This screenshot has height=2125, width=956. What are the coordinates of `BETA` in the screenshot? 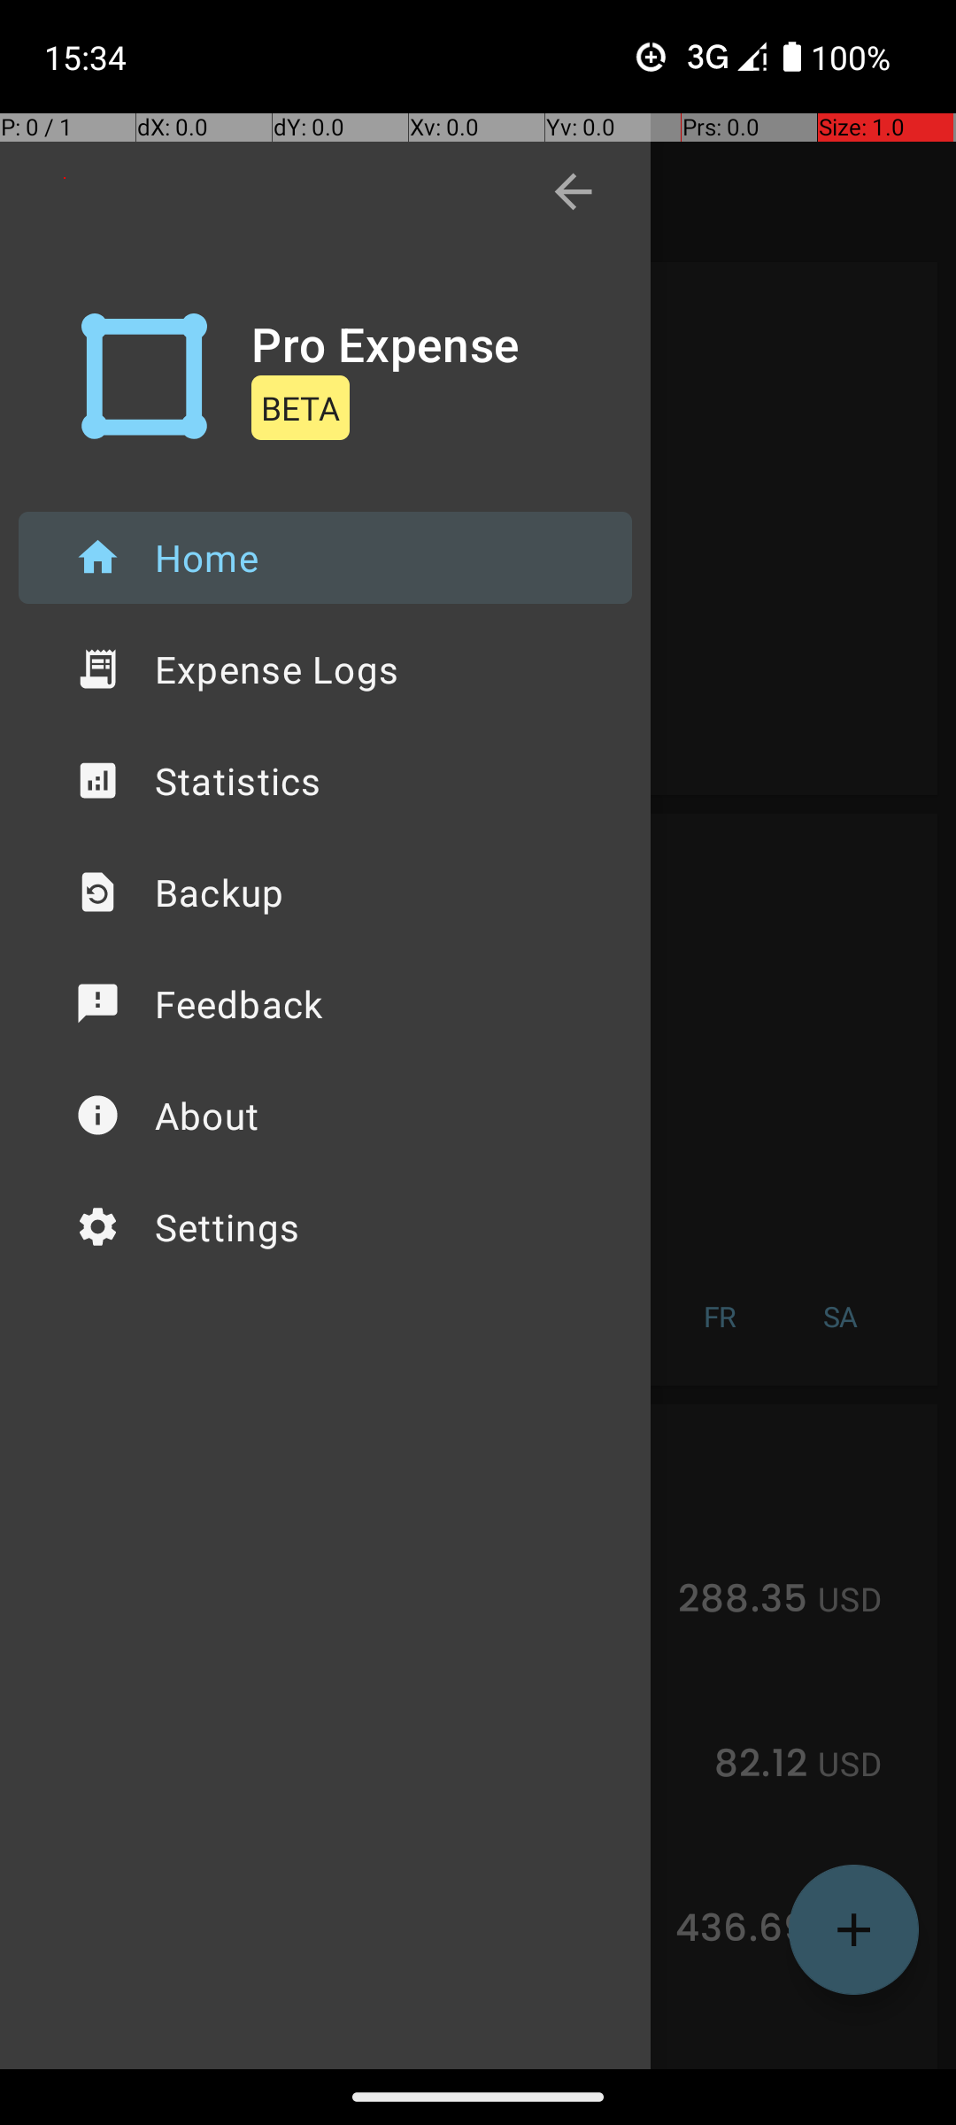 It's located at (301, 407).